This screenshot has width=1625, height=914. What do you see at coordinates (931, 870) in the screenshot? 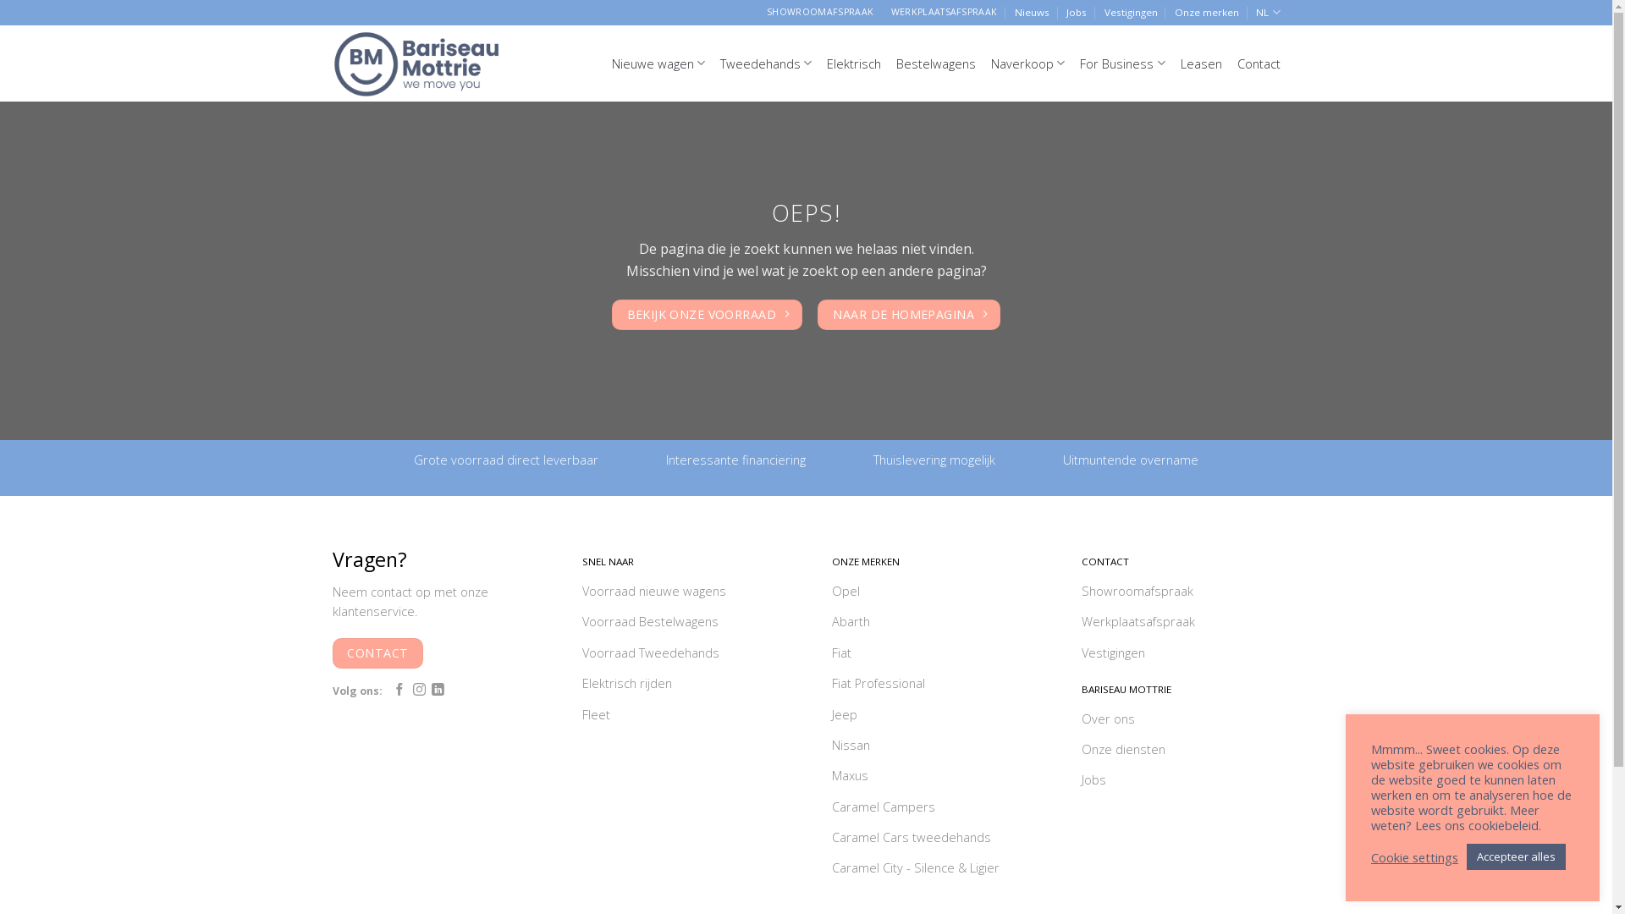
I see `Caramel City - Silence & Ligier` at bounding box center [931, 870].